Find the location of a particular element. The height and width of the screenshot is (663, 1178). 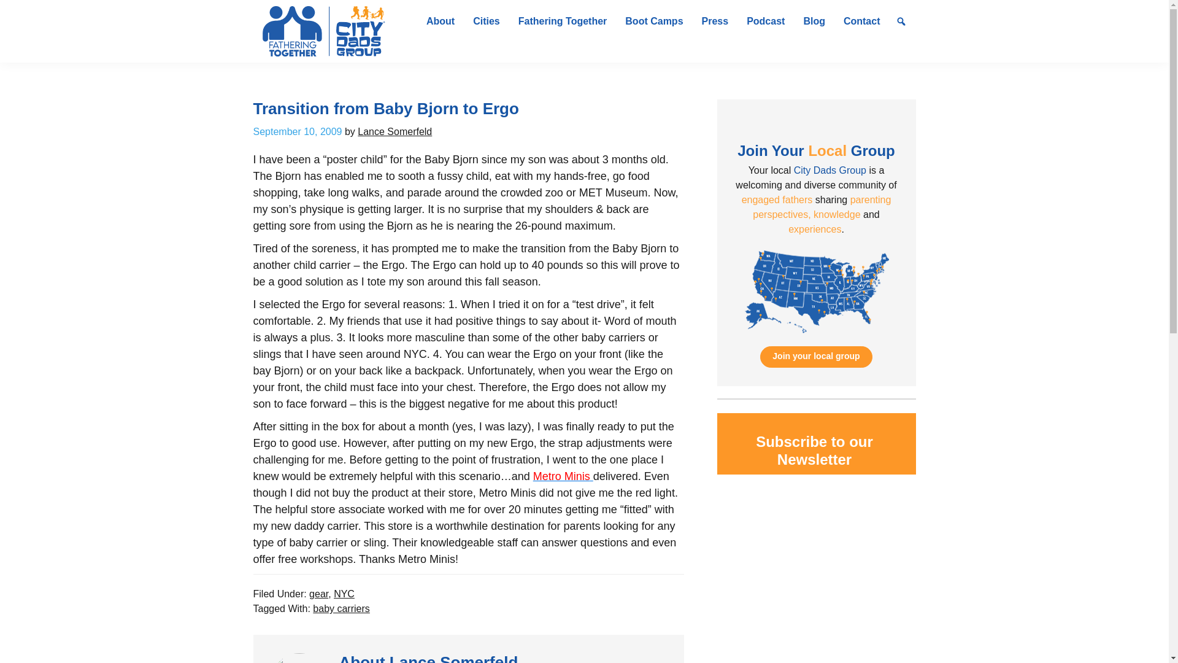

Boot Camps is located at coordinates (654, 21).